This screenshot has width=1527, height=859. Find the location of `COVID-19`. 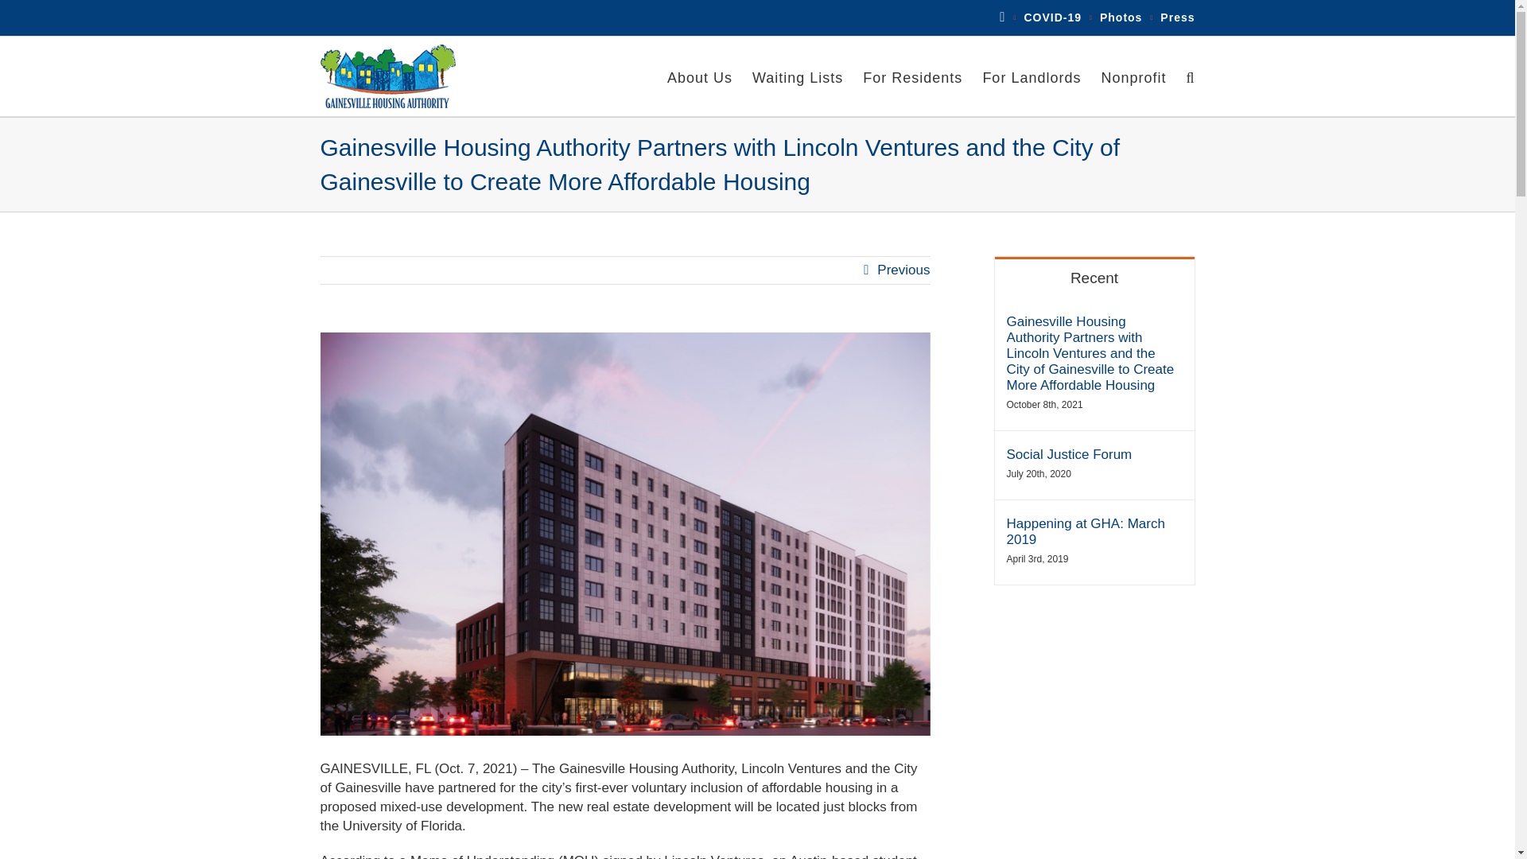

COVID-19 is located at coordinates (1051, 17).